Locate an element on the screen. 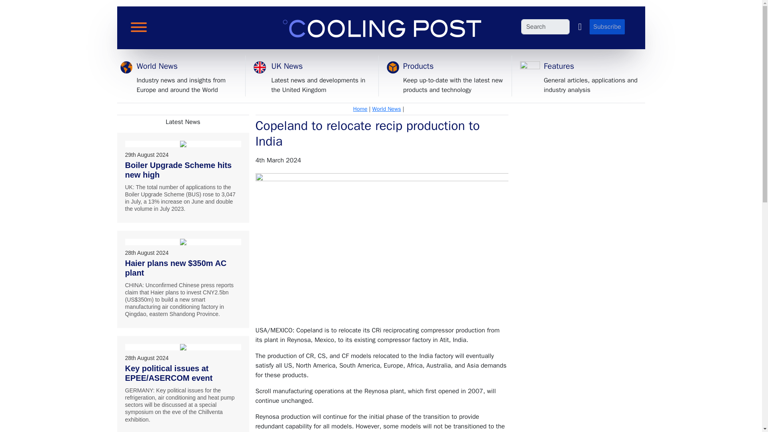 This screenshot has height=432, width=768. UK News is located at coordinates (286, 66).